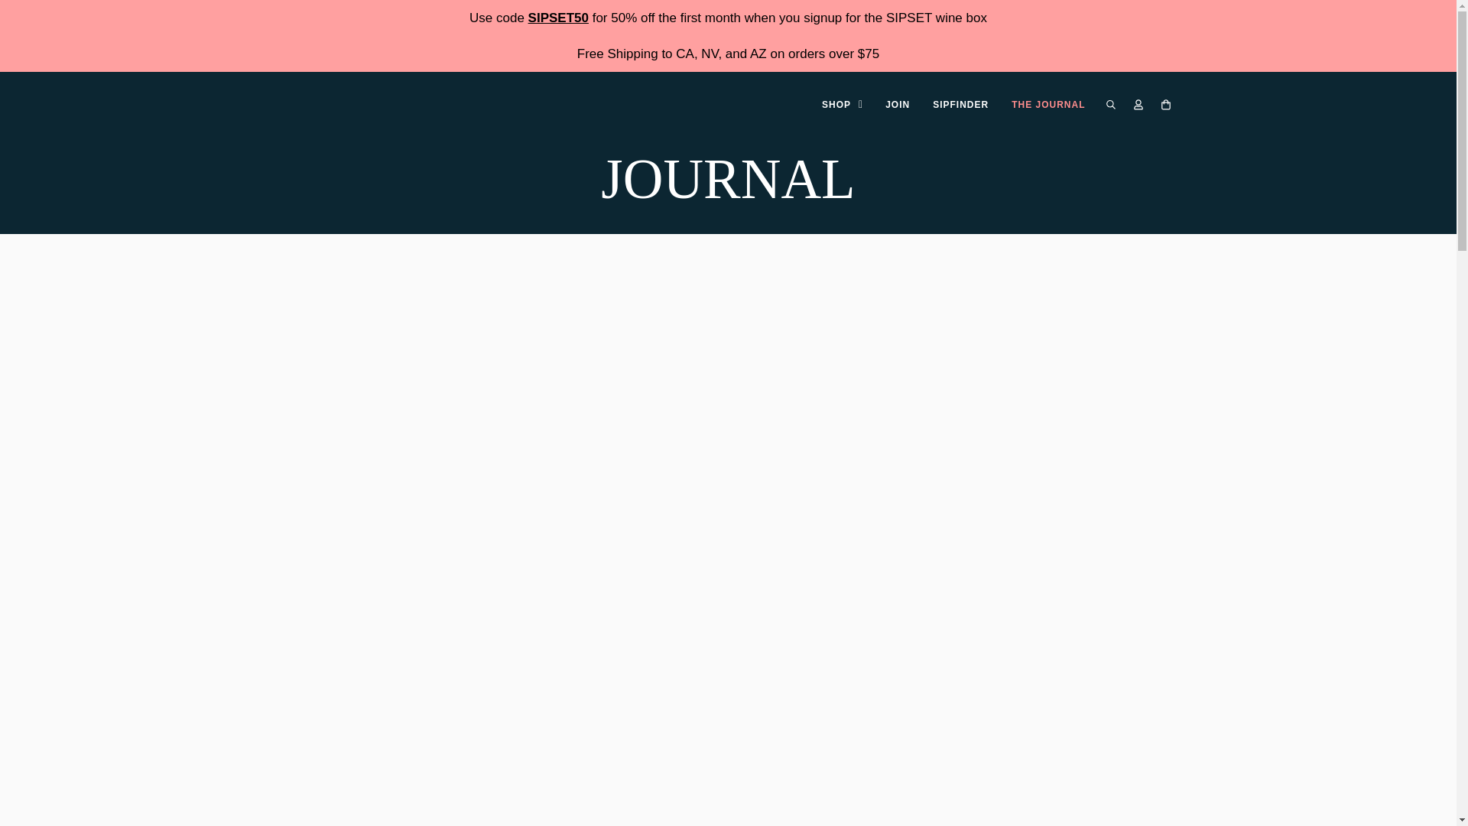 This screenshot has width=1468, height=826. I want to click on JOIN, so click(898, 104).